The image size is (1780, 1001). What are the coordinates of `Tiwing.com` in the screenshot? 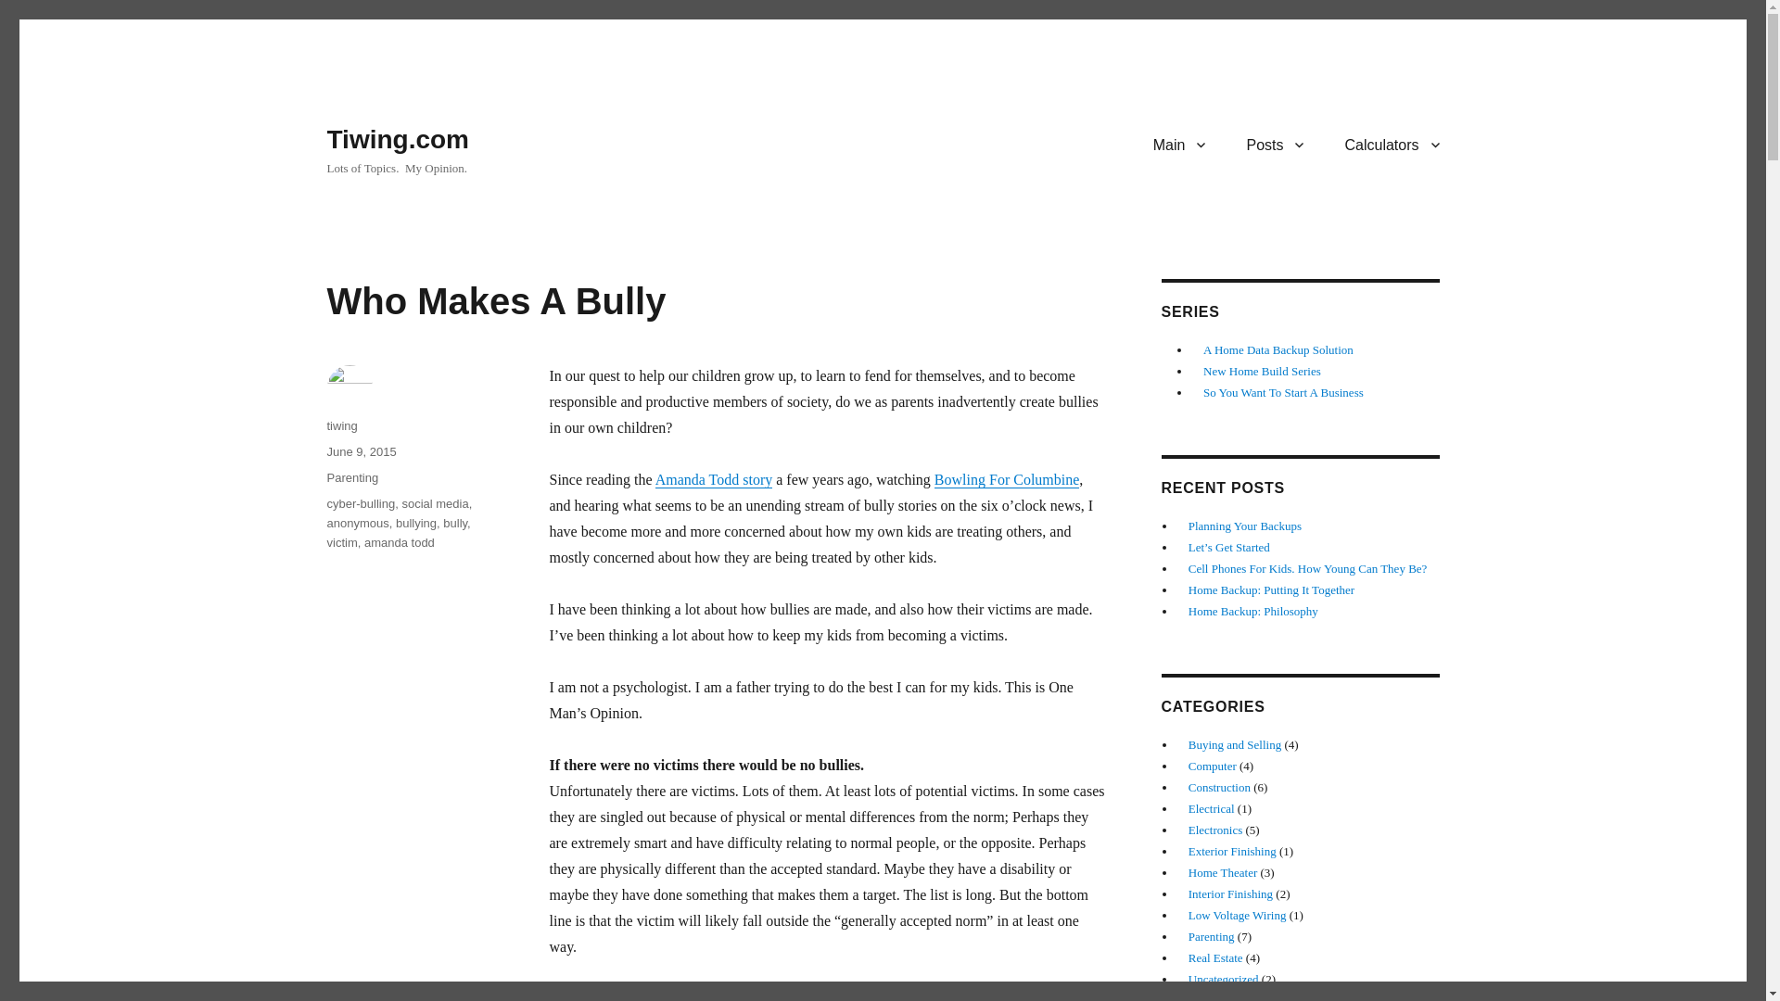 It's located at (397, 139).